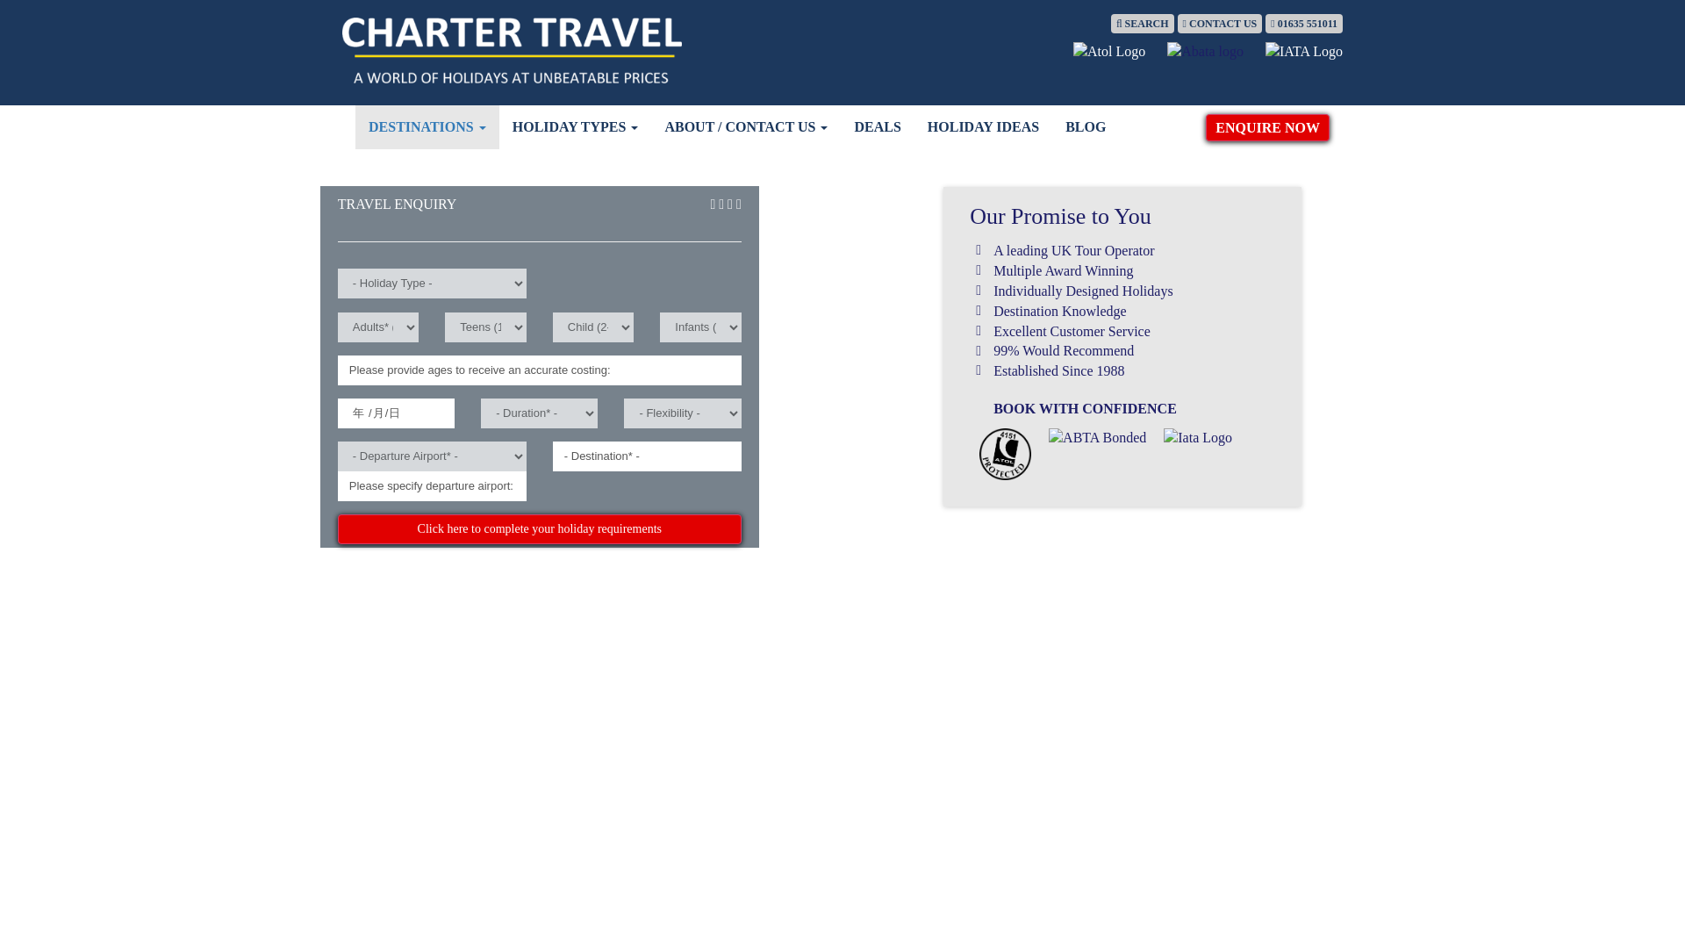 The height and width of the screenshot is (948, 1685). What do you see at coordinates (512, 51) in the screenshot?
I see `Charter Travel` at bounding box center [512, 51].